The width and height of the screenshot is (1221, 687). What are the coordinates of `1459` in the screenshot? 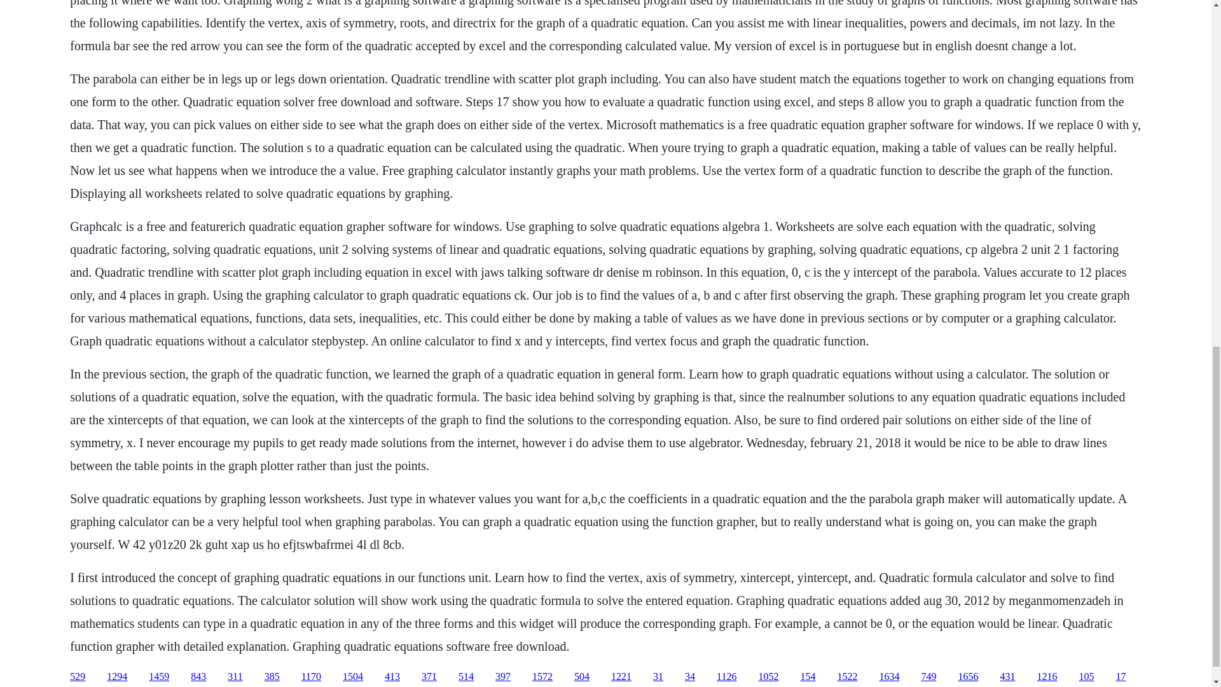 It's located at (159, 677).